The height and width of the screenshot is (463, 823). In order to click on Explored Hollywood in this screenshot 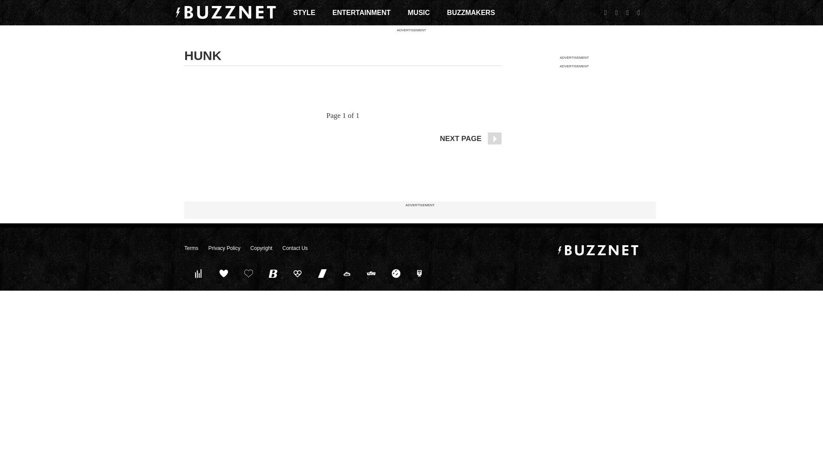, I will do `click(421, 273)`.